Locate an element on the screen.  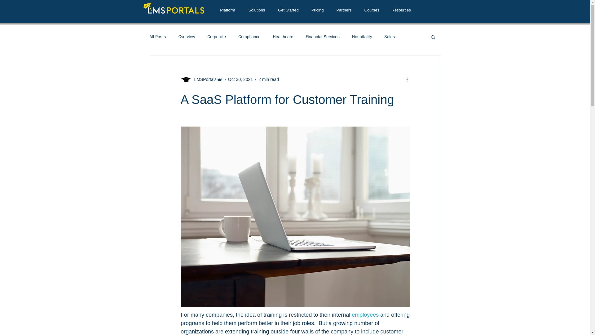
Healthcare is located at coordinates (283, 37).